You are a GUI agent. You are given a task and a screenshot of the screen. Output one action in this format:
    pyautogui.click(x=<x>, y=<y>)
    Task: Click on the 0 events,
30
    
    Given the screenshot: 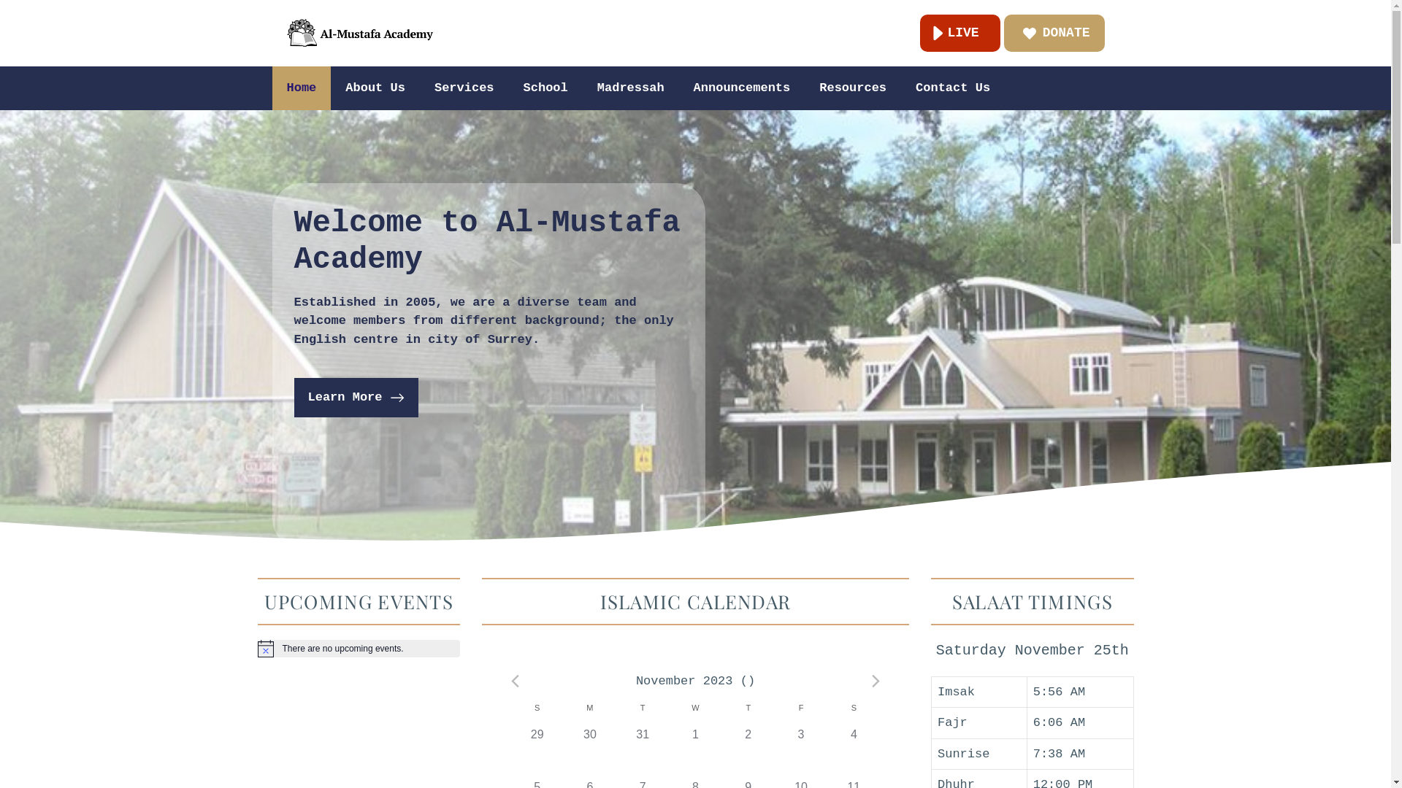 What is the action you would take?
    pyautogui.click(x=590, y=752)
    